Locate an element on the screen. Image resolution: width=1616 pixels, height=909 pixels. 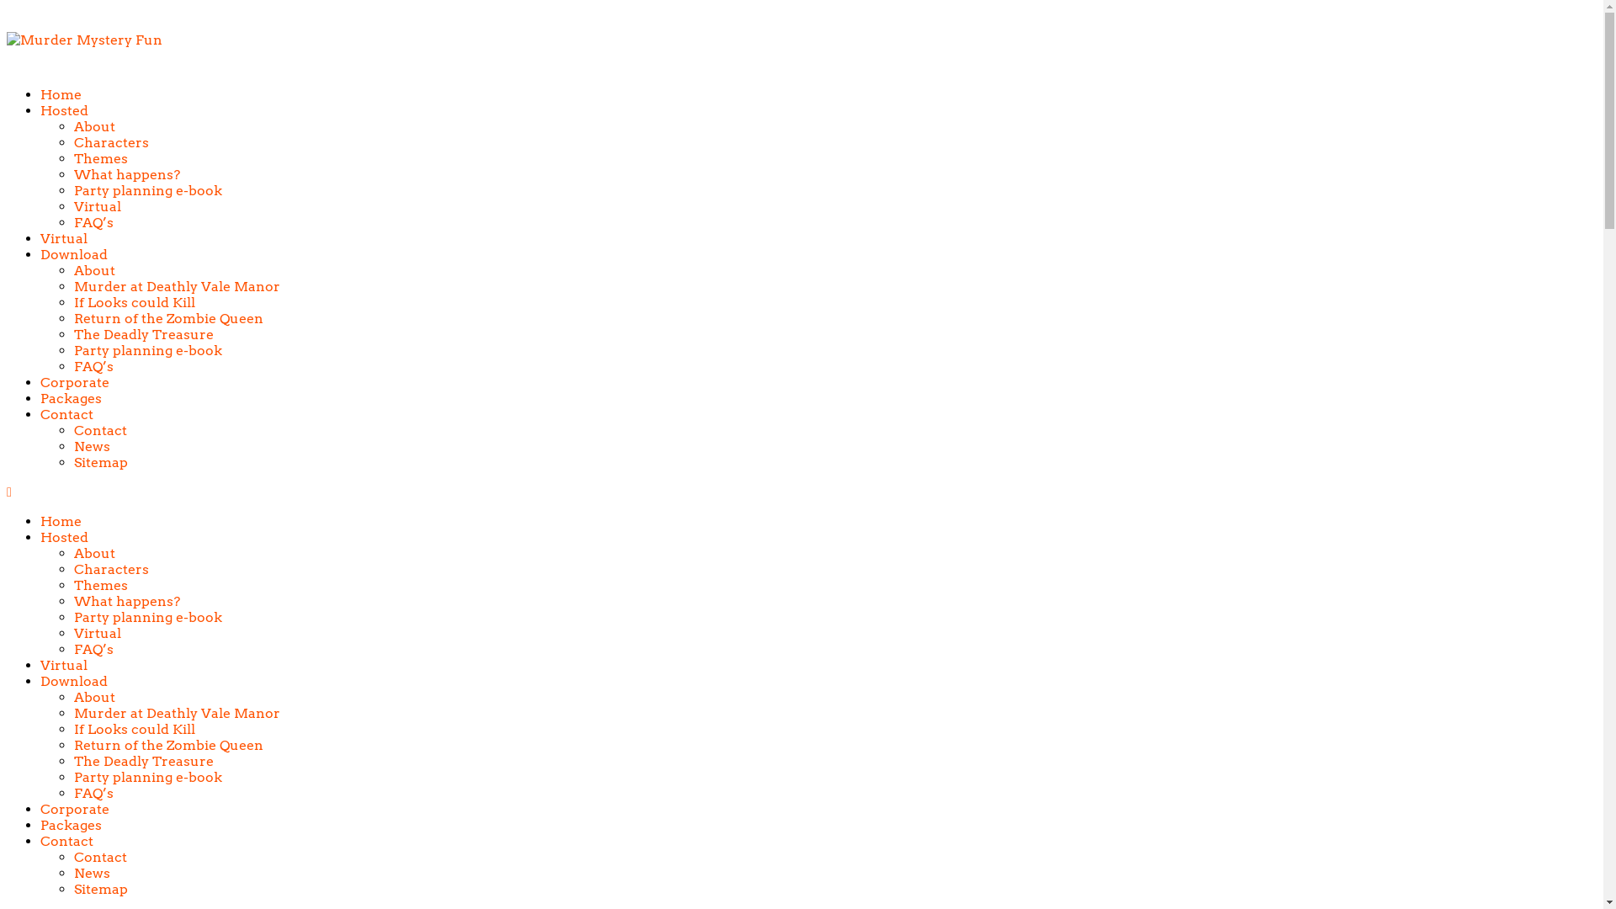
About is located at coordinates (94, 270).